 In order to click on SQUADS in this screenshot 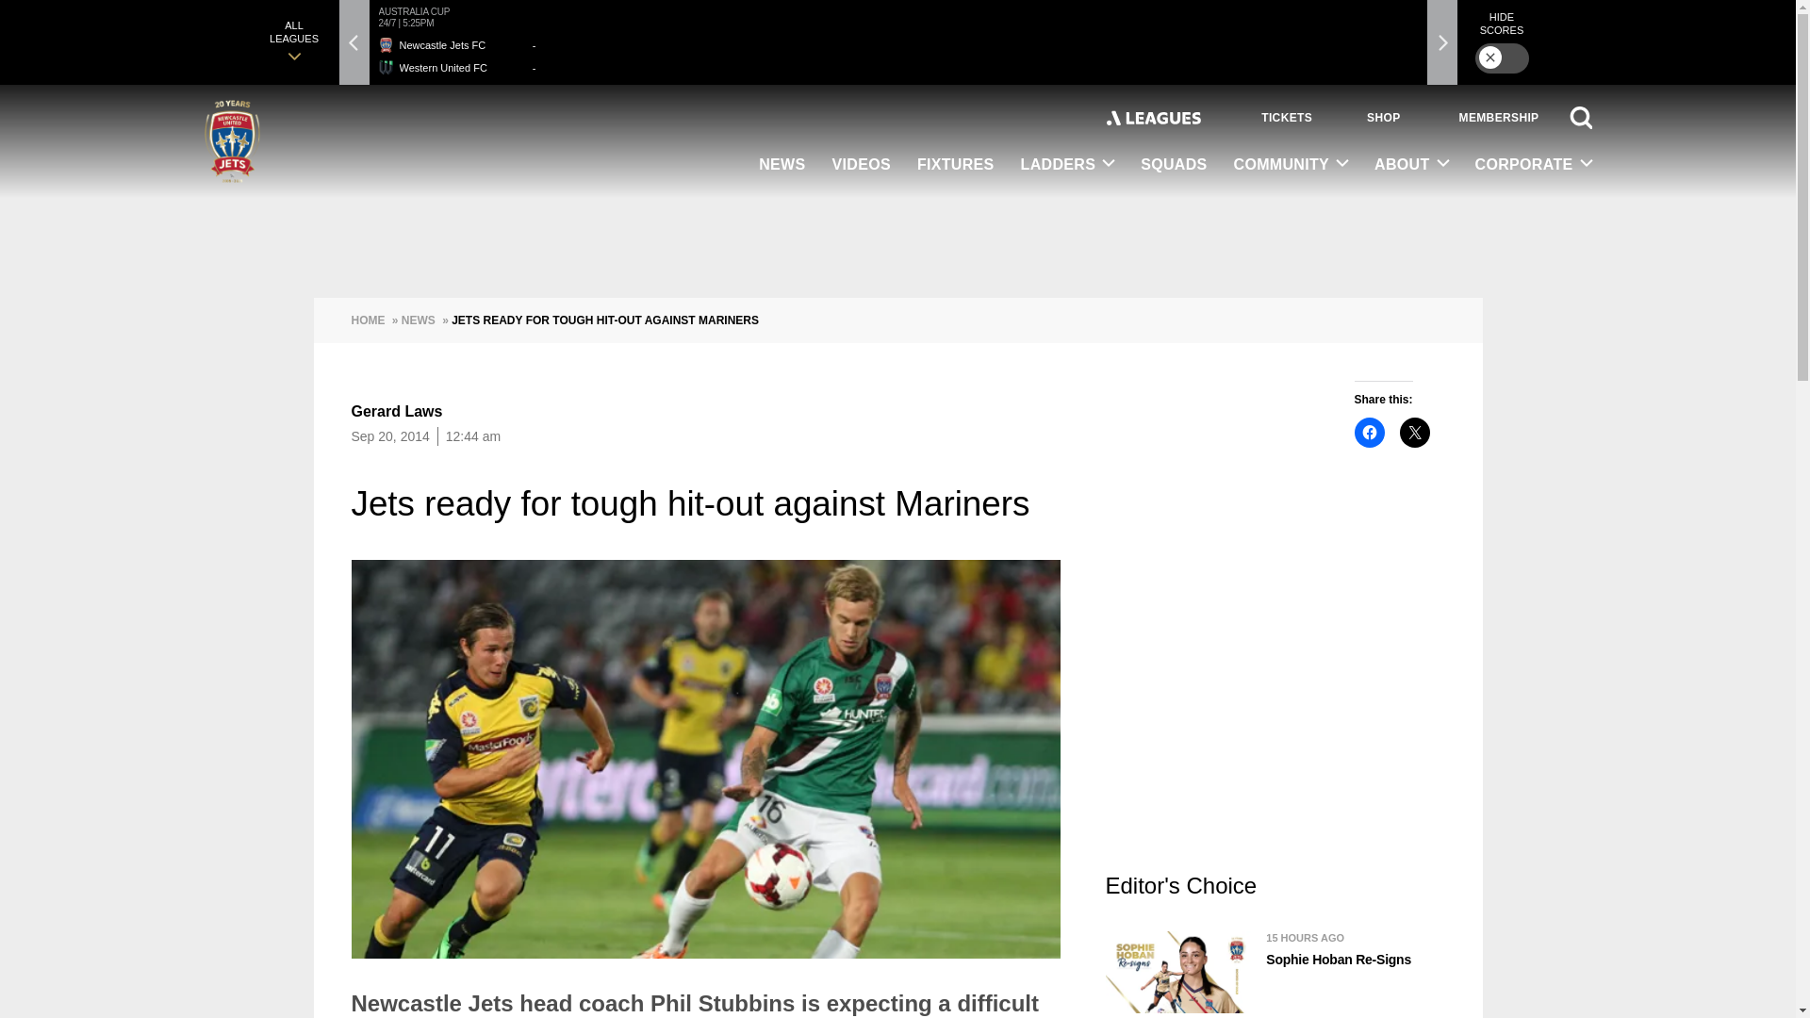, I will do `click(1174, 166)`.